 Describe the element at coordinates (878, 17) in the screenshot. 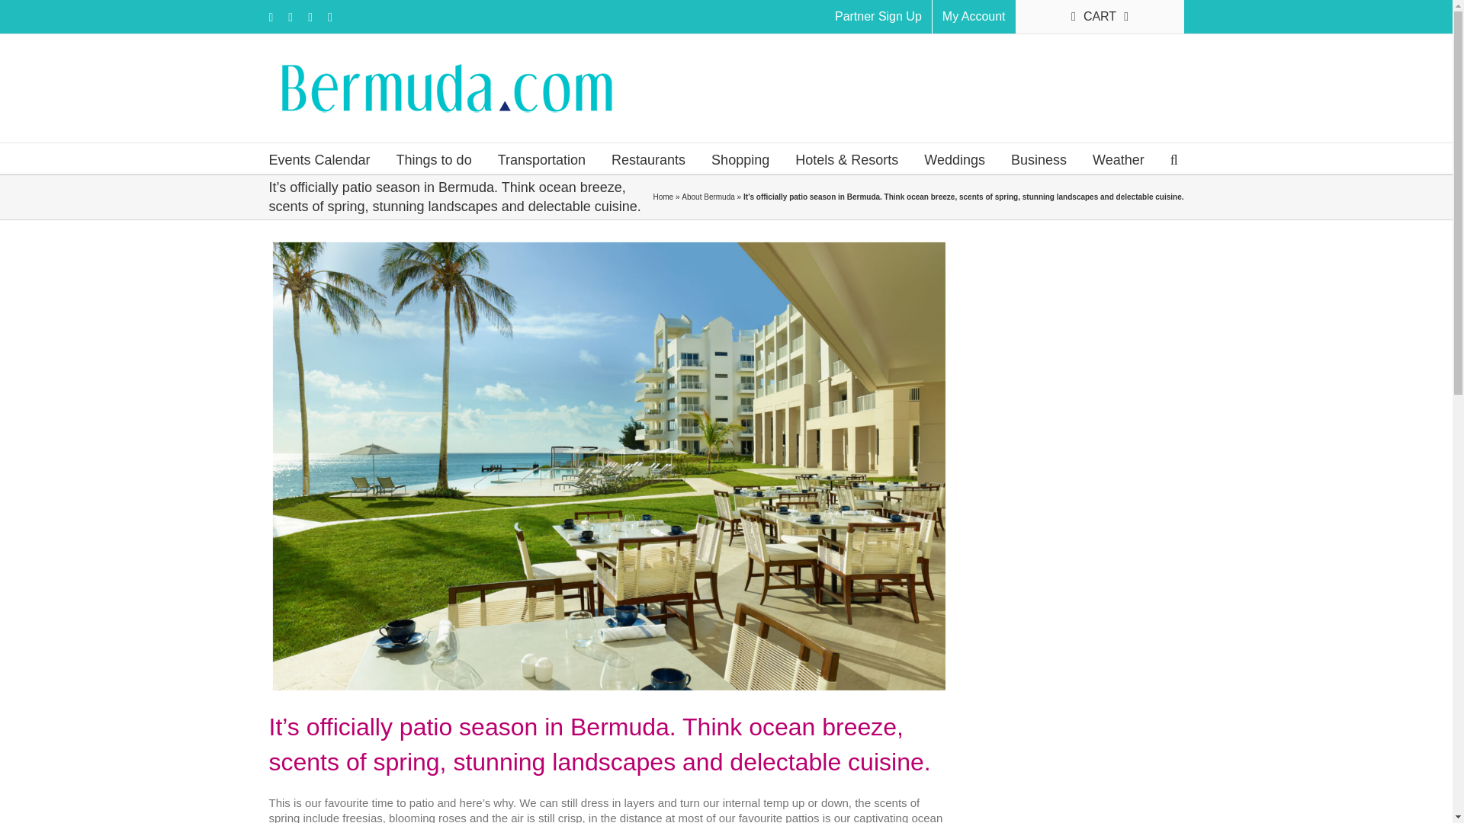

I see `Partner Sign Up` at that location.